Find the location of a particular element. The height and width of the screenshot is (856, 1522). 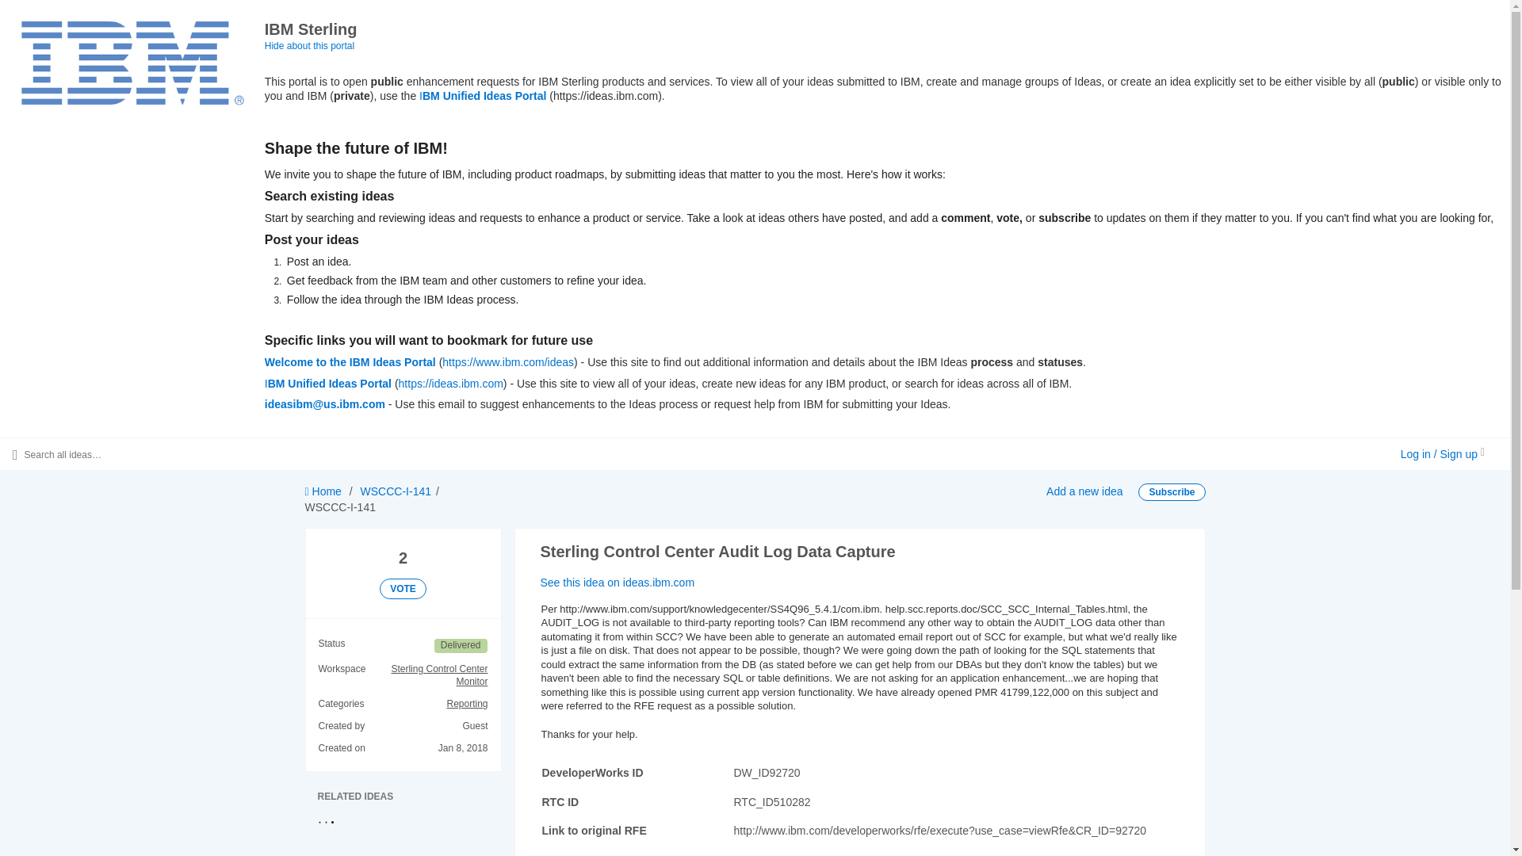

IBM Unified Ideas Portal is located at coordinates (483, 95).